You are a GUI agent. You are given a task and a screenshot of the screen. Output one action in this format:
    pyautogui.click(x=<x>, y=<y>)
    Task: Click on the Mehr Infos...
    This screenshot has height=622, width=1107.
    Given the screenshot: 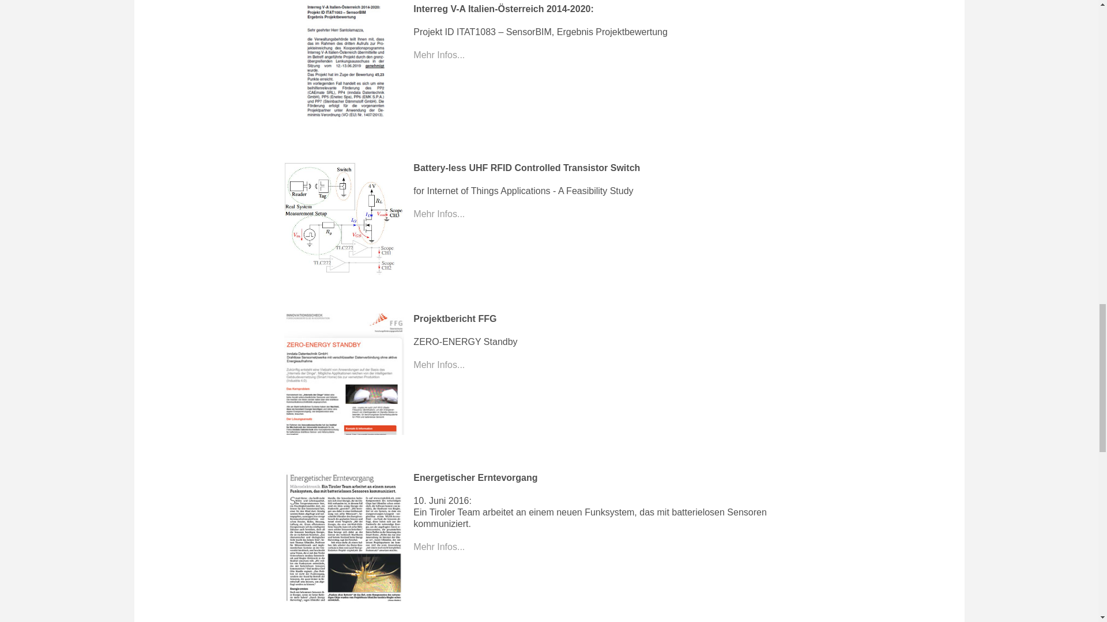 What is the action you would take?
    pyautogui.click(x=439, y=214)
    